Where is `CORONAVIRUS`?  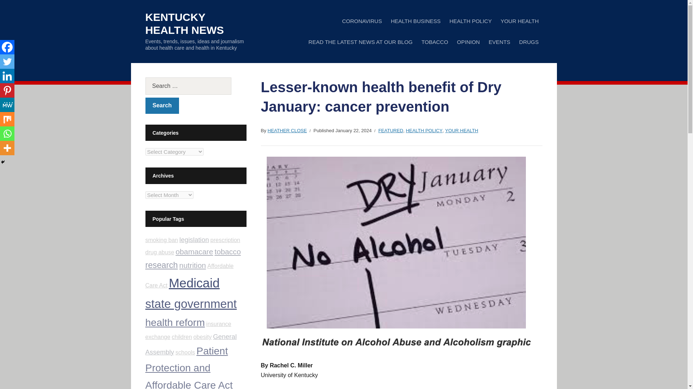 CORONAVIRUS is located at coordinates (362, 21).